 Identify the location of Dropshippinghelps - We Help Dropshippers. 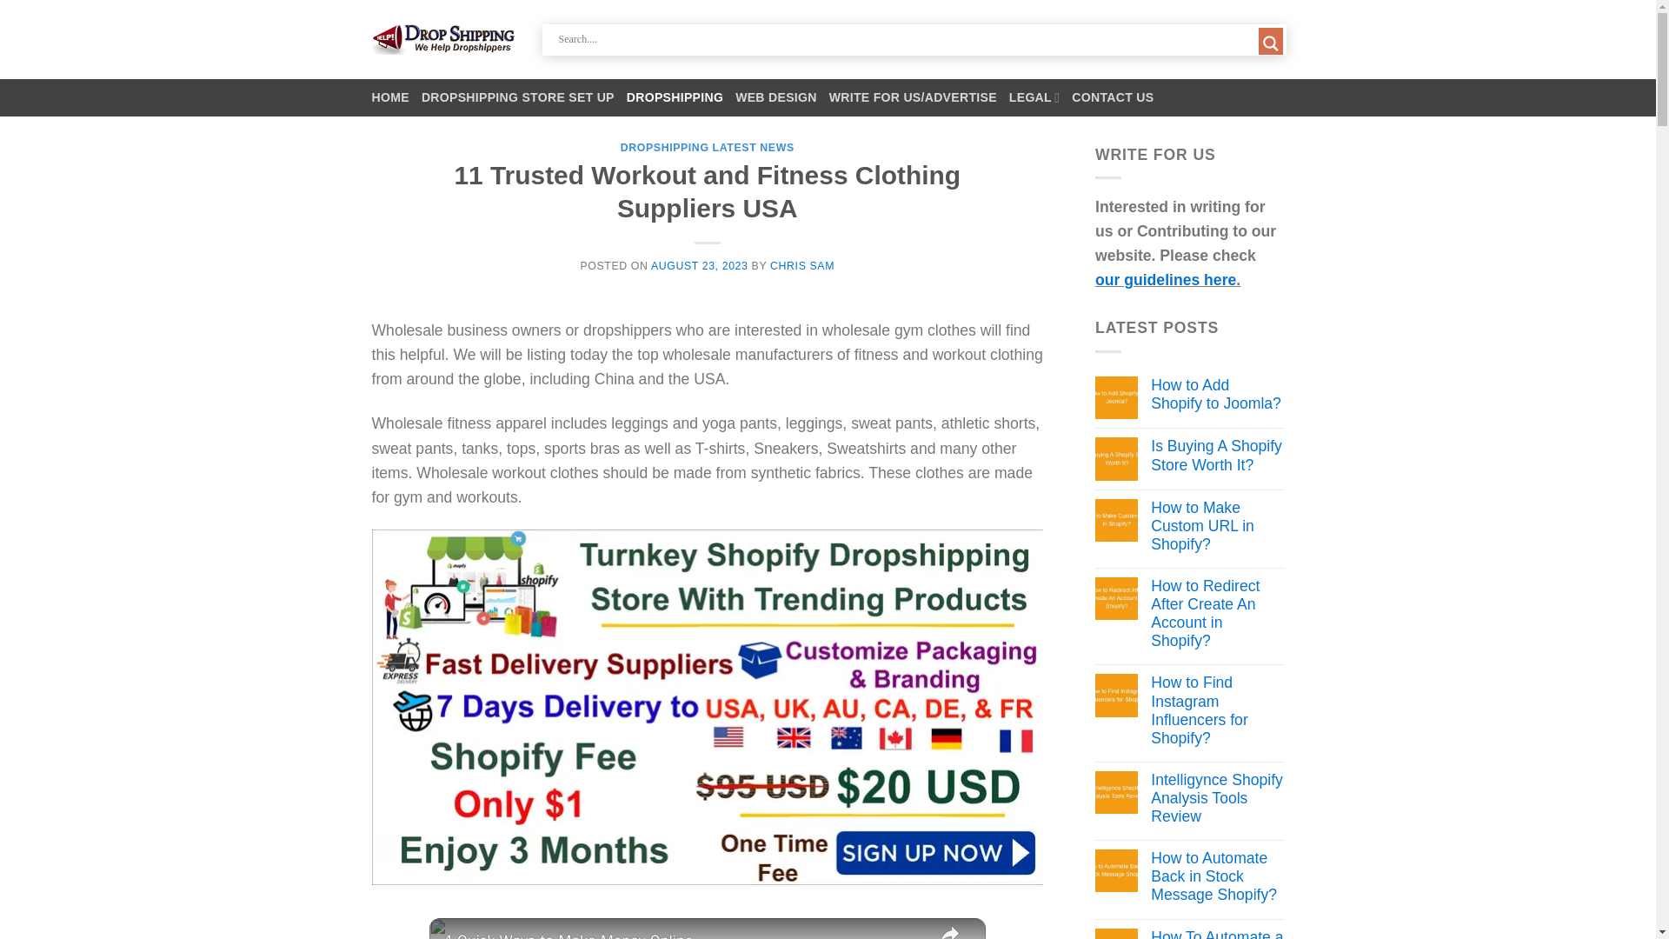
(443, 39).